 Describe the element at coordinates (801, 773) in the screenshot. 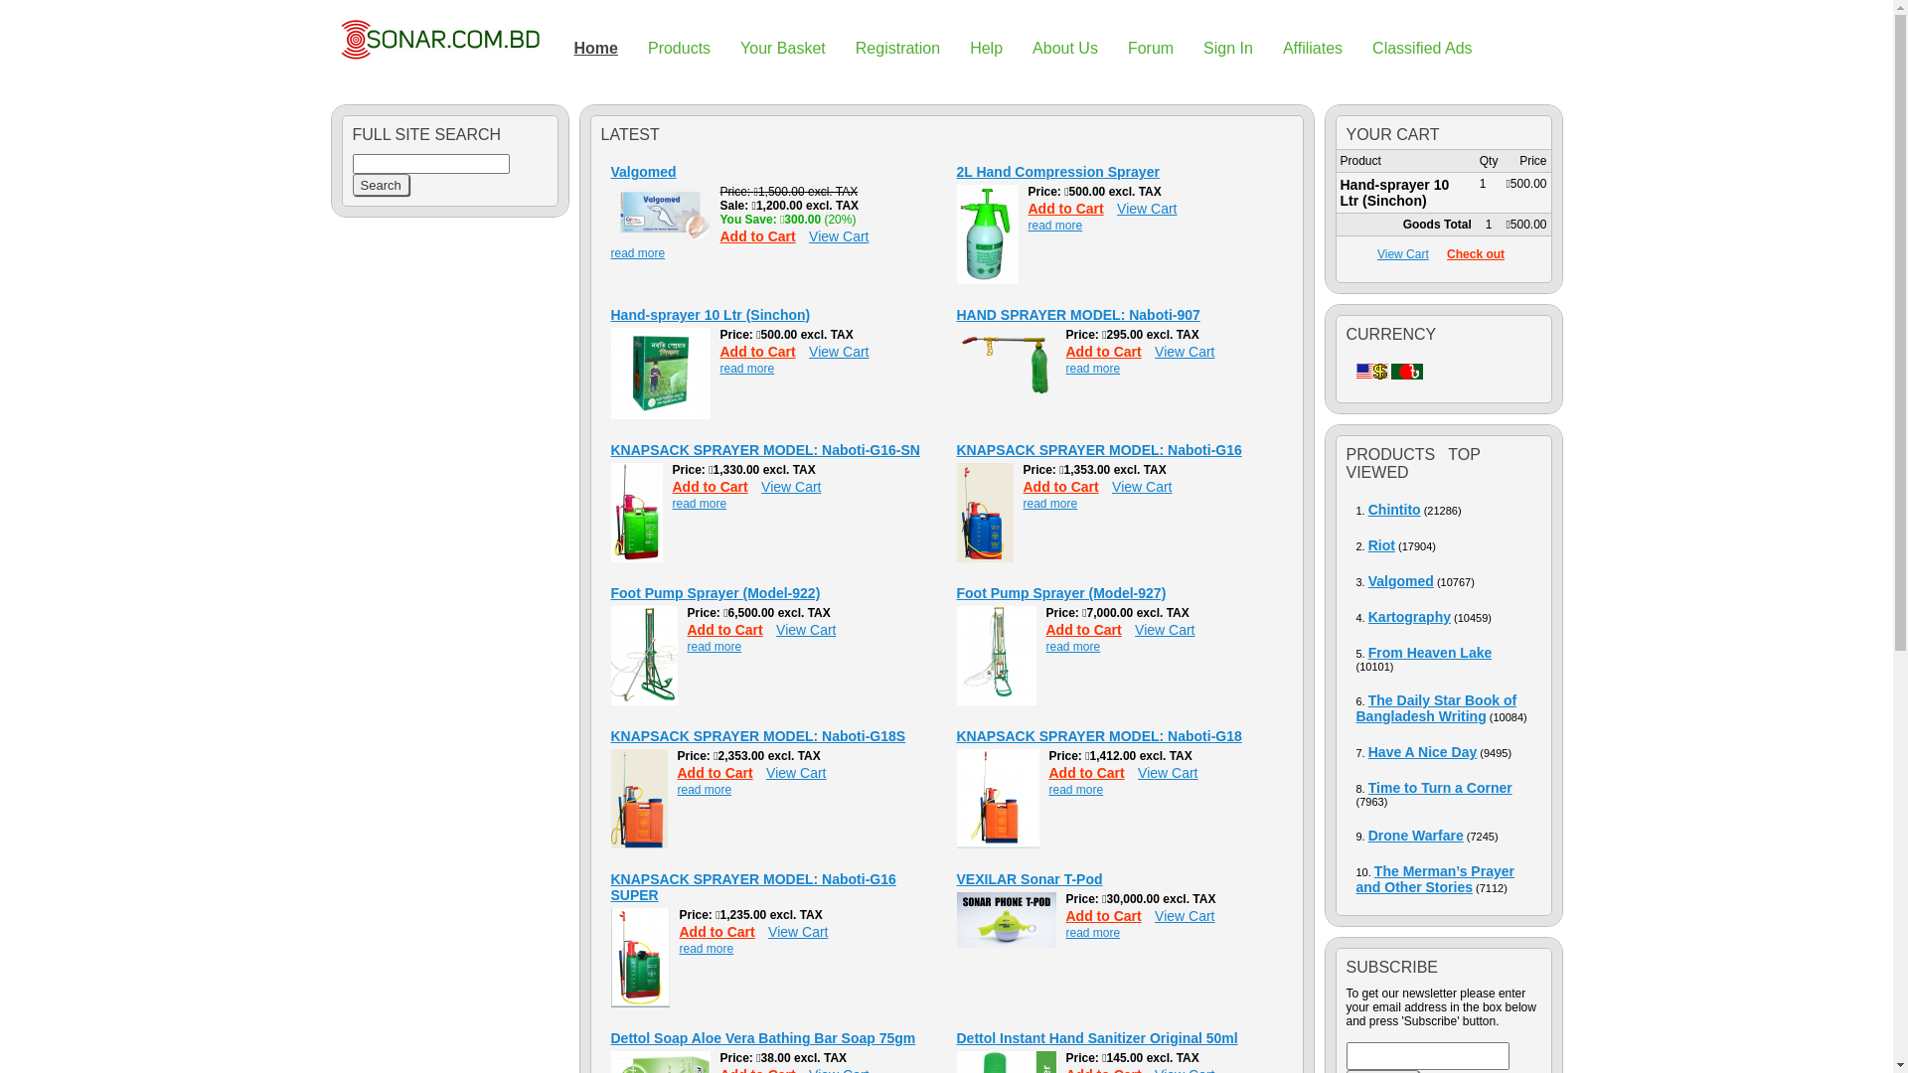

I see `View Cart` at that location.